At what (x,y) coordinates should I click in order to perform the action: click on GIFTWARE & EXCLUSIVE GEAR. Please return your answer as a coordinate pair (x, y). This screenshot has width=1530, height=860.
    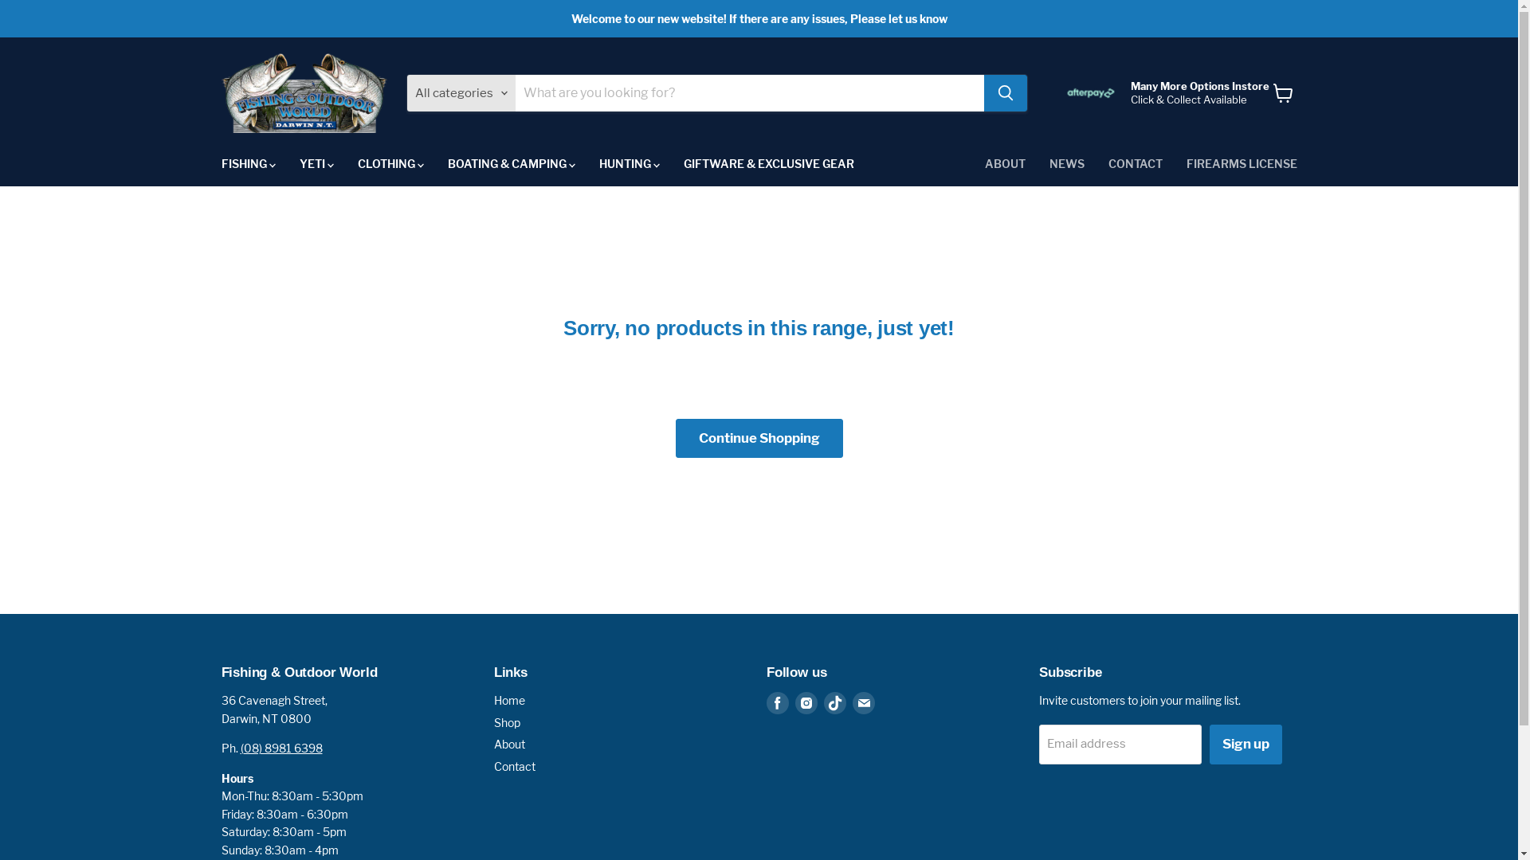
    Looking at the image, I should click on (768, 164).